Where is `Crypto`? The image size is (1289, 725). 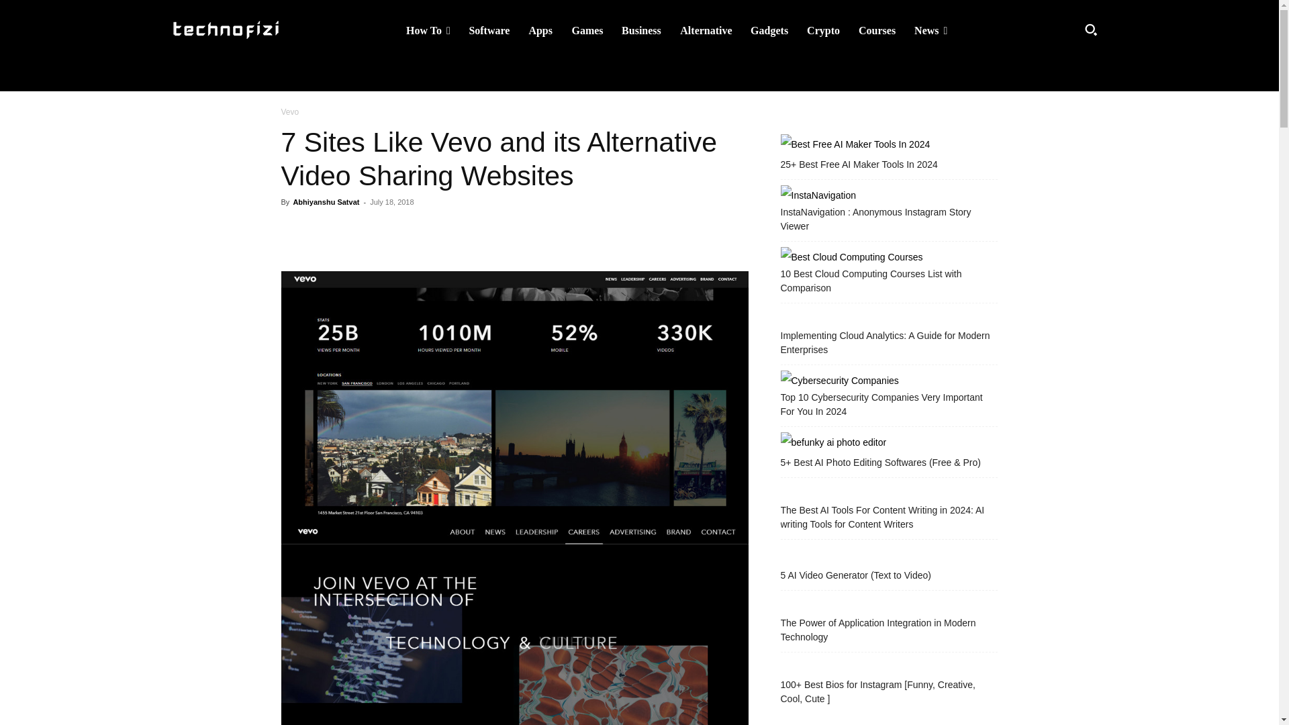
Crypto is located at coordinates (823, 30).